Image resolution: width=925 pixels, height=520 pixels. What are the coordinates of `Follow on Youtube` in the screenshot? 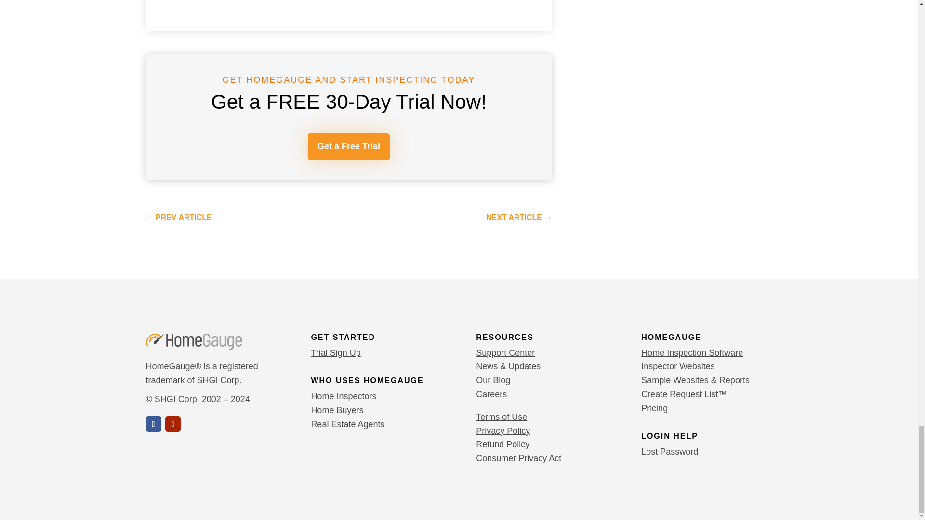 It's located at (172, 424).